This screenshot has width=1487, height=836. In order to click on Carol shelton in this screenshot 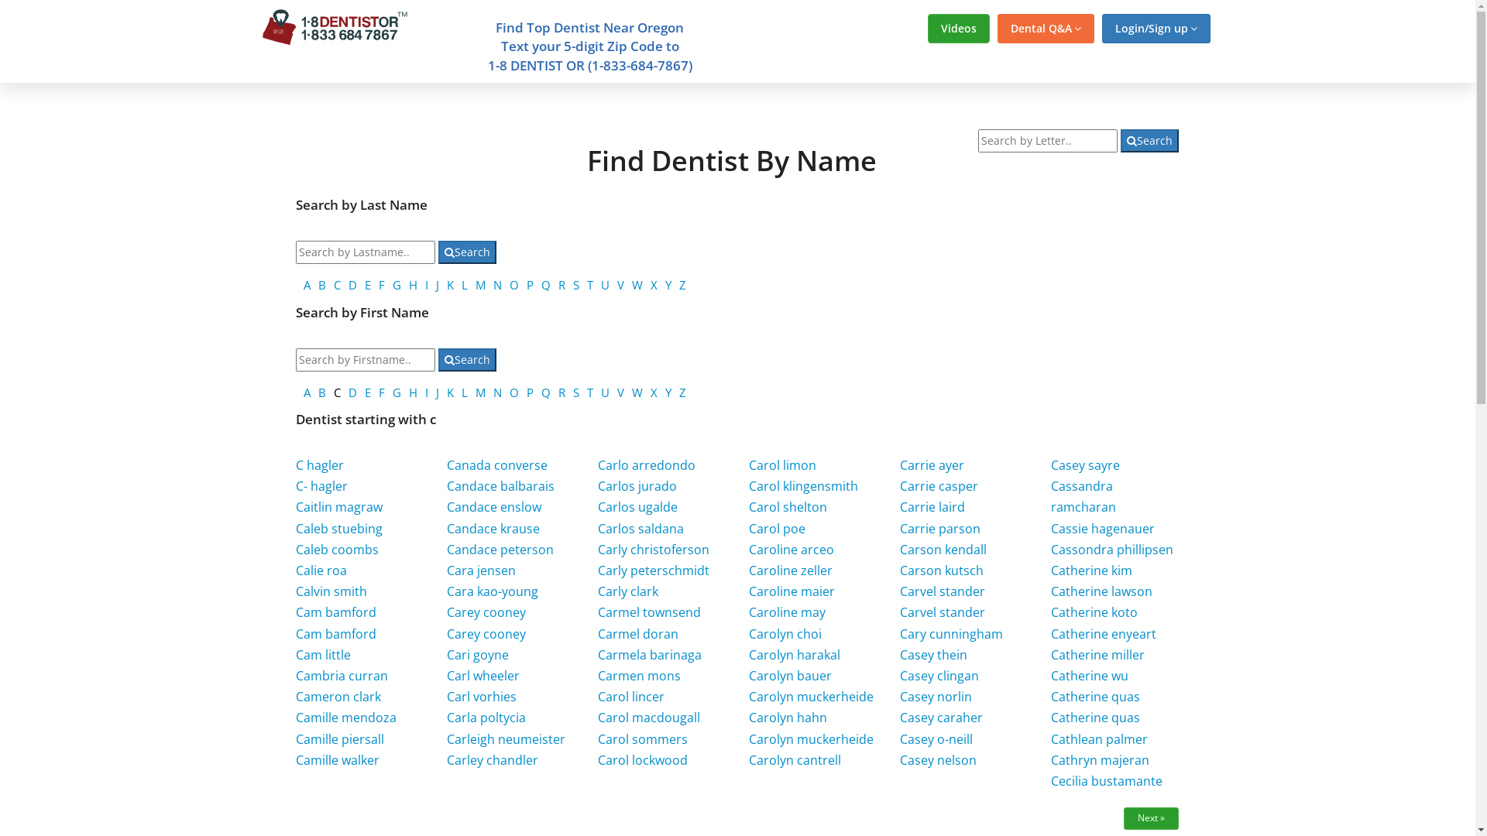, I will do `click(788, 507)`.